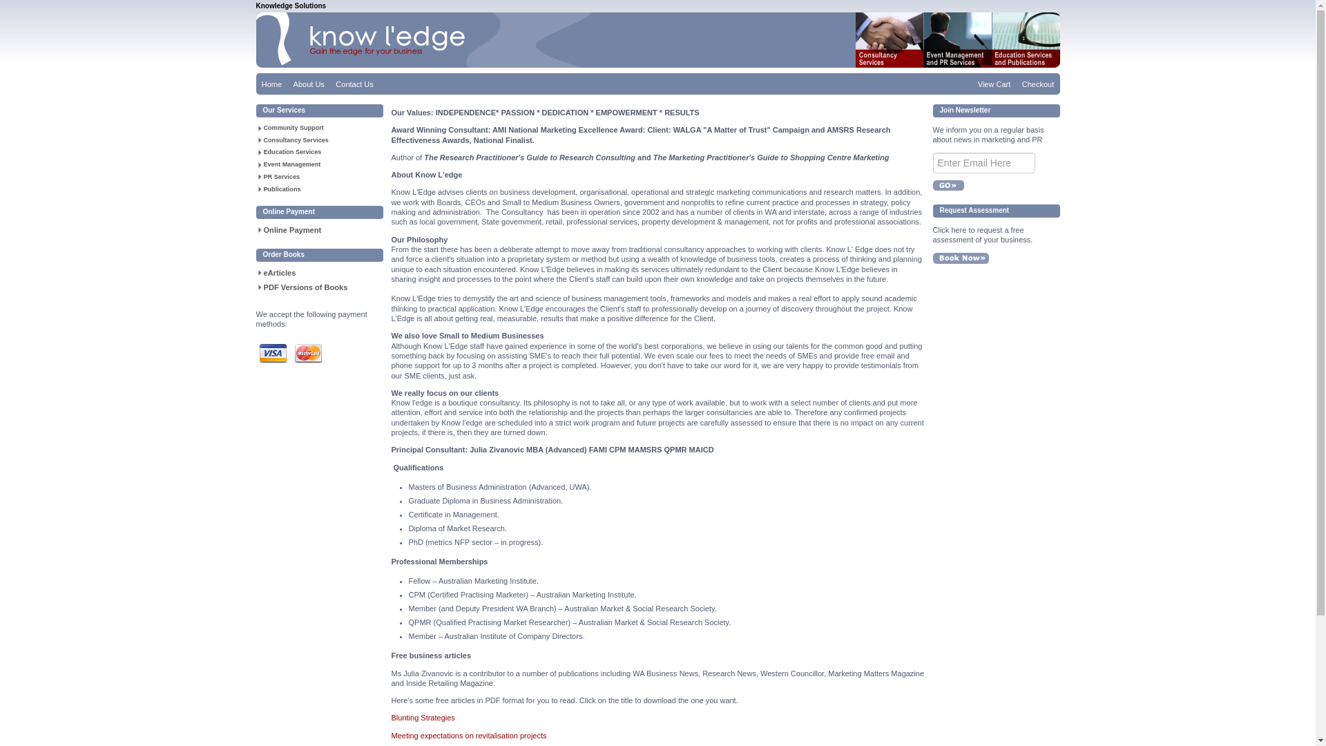 The height and width of the screenshot is (746, 1326). I want to click on Knowledge Solutions, so click(291, 6).